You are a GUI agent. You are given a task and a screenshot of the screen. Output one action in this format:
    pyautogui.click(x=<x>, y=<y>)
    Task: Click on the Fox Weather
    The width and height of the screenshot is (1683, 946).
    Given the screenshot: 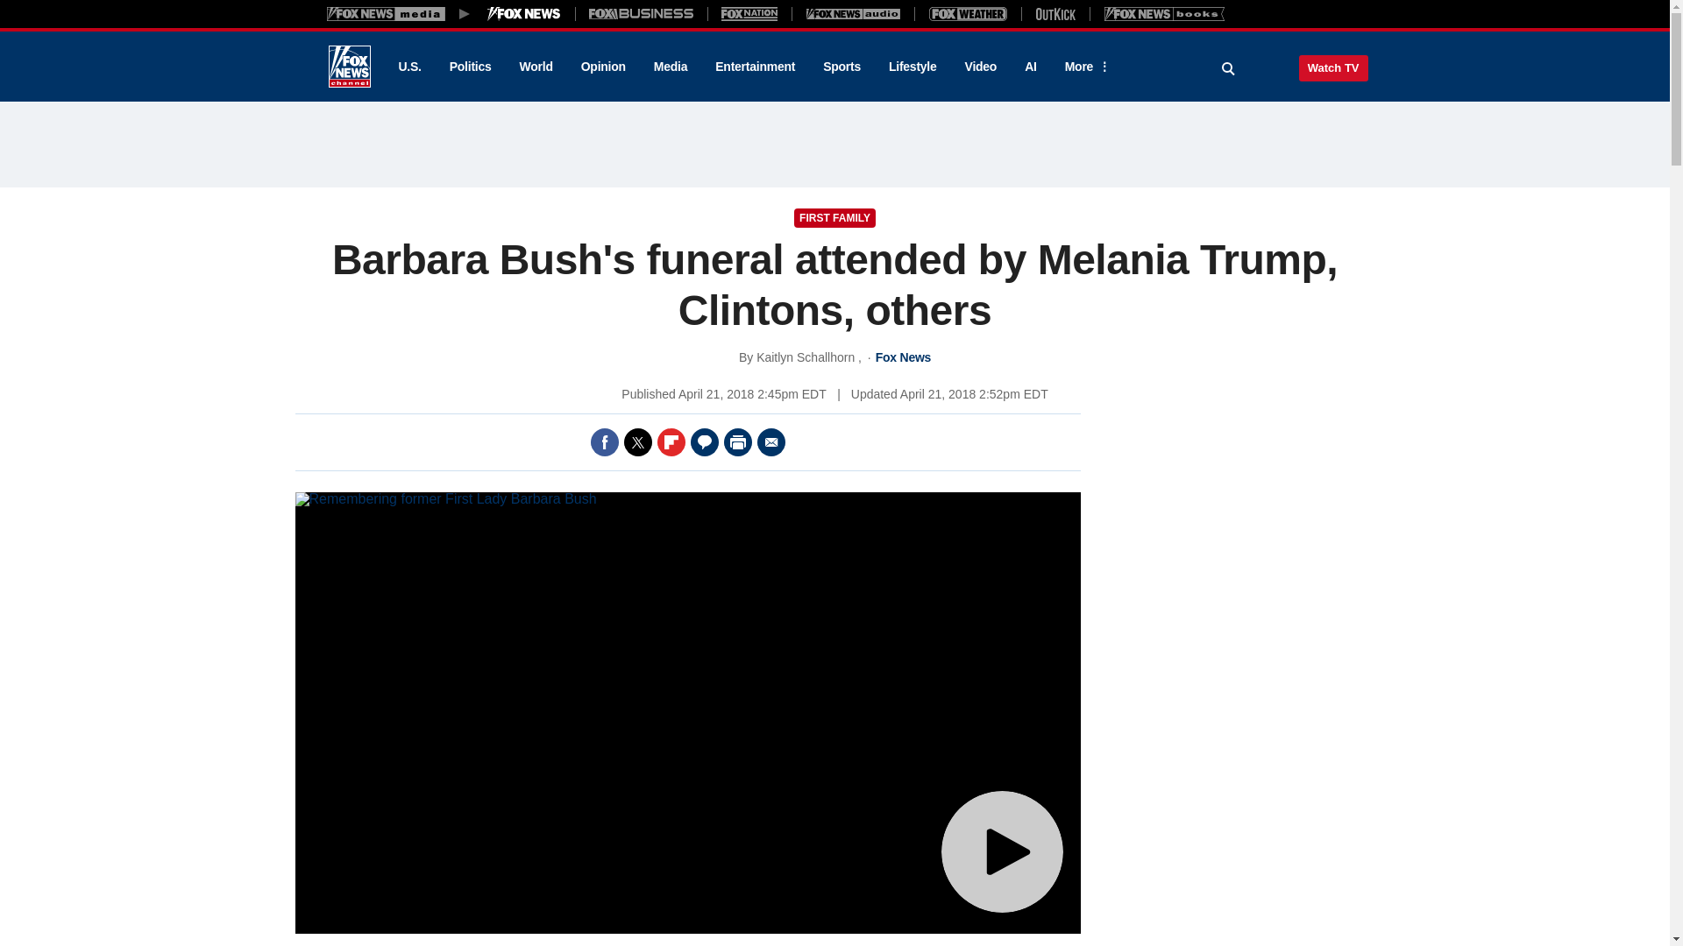 What is the action you would take?
    pyautogui.click(x=968, y=13)
    